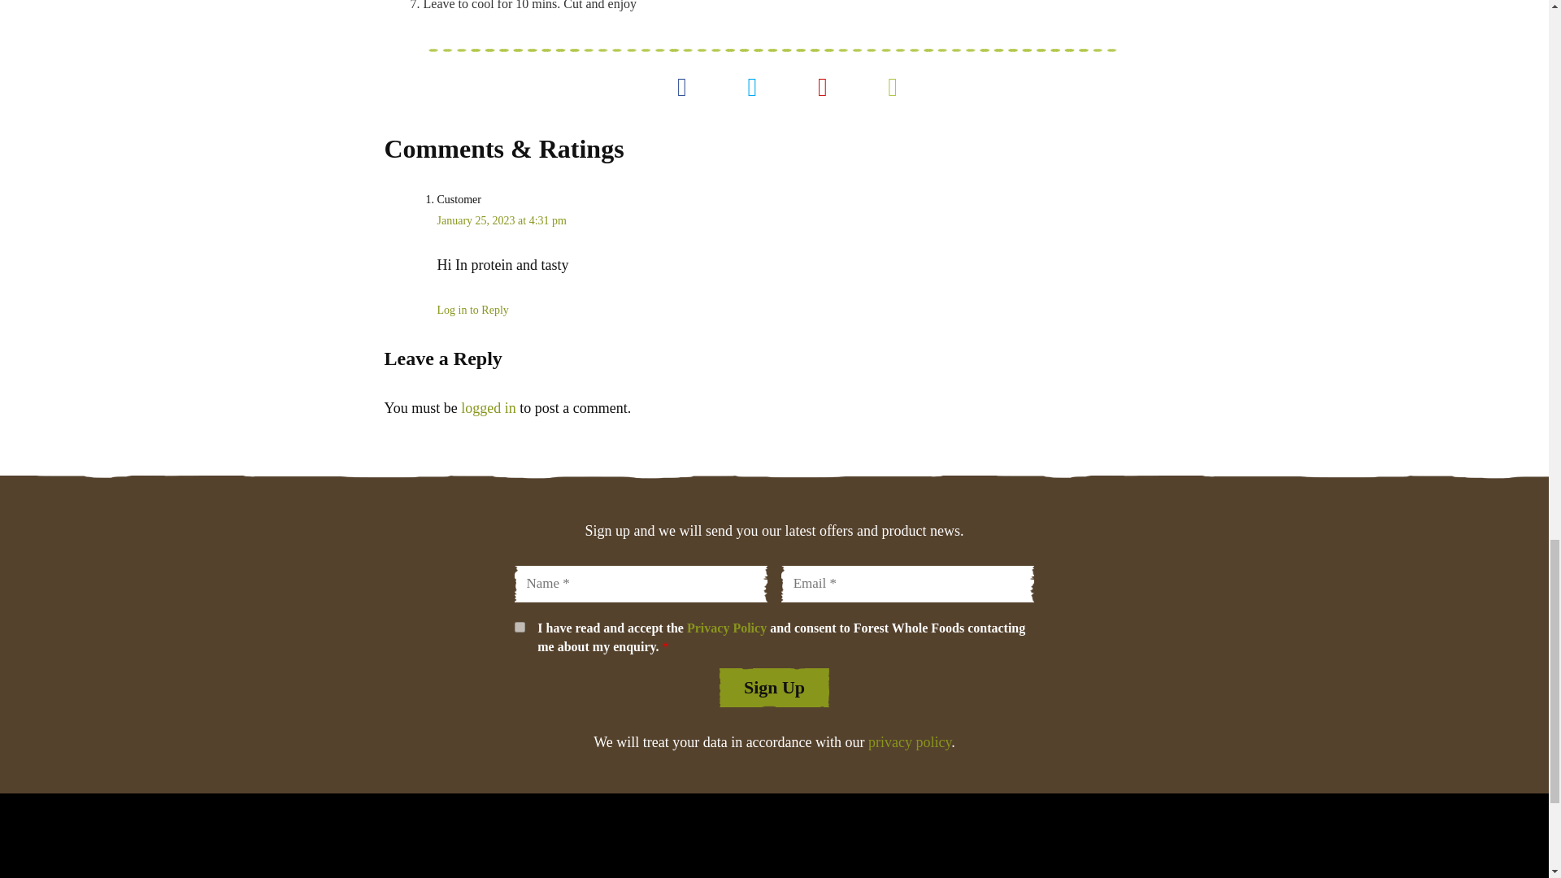 This screenshot has height=878, width=1561. What do you see at coordinates (682, 86) in the screenshot?
I see `Share on Facebook` at bounding box center [682, 86].